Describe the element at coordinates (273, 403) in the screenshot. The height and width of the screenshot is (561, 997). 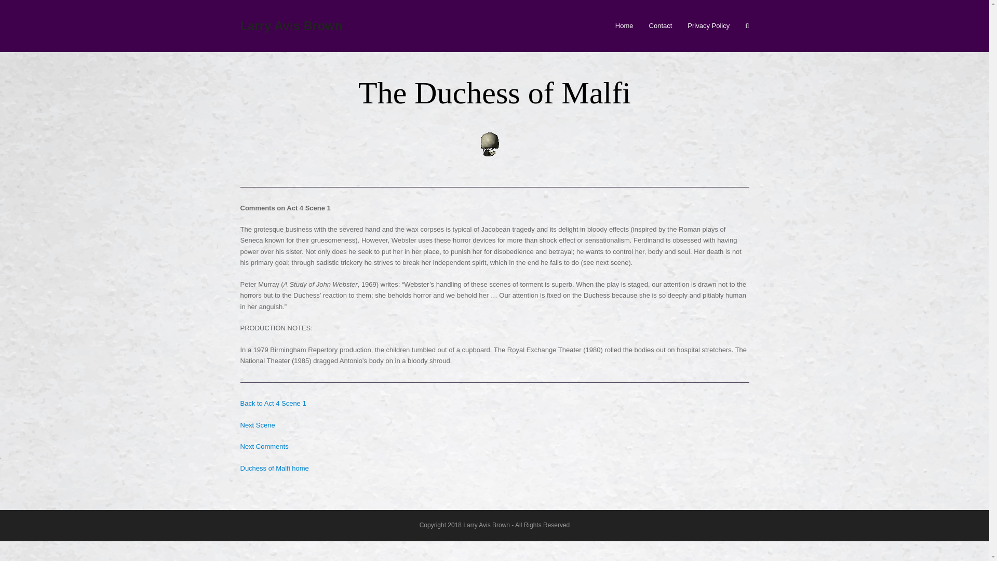
I see `Back to Act 4 Scene 1` at that location.